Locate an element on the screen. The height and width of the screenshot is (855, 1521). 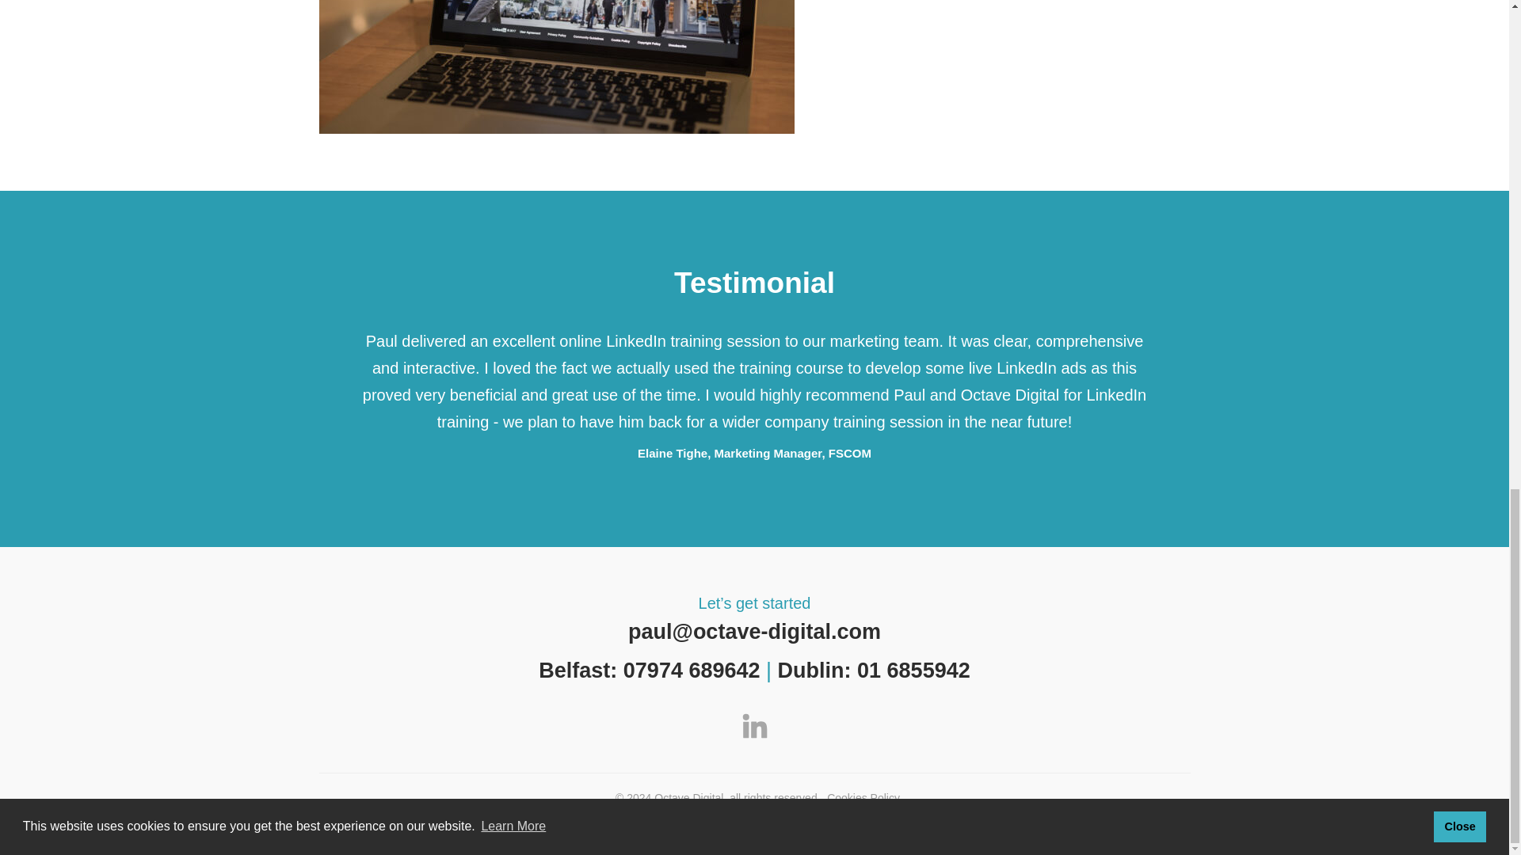
Linkedin is located at coordinates (753, 736).